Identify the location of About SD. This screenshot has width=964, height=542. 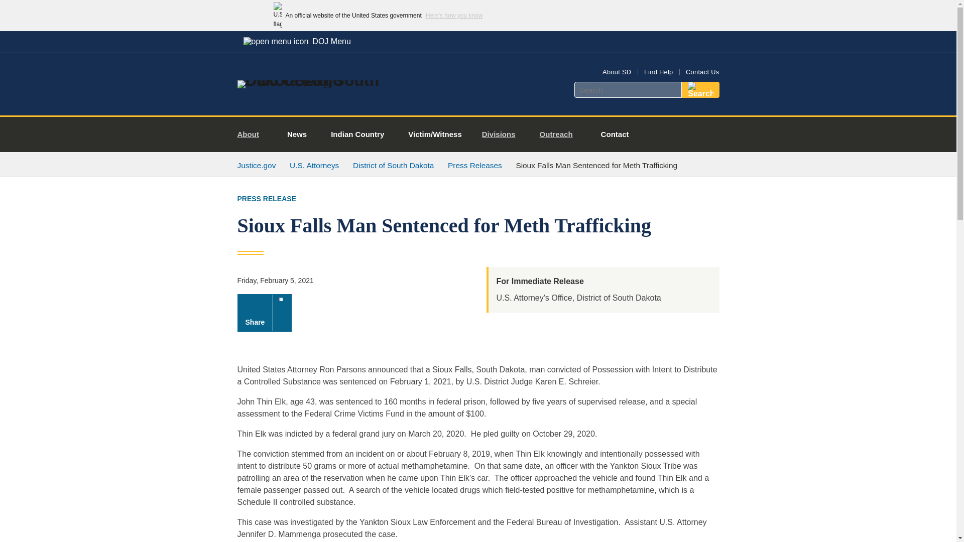
(617, 72).